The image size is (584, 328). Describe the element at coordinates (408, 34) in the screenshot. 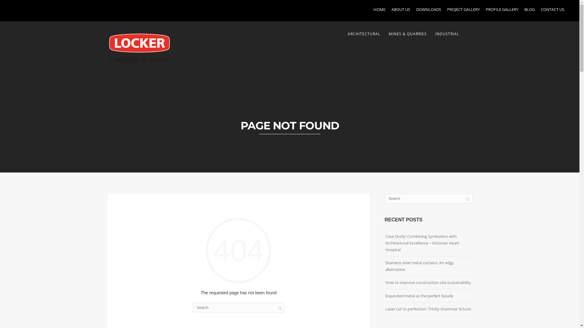

I see `MINES & QUARRIES` at that location.